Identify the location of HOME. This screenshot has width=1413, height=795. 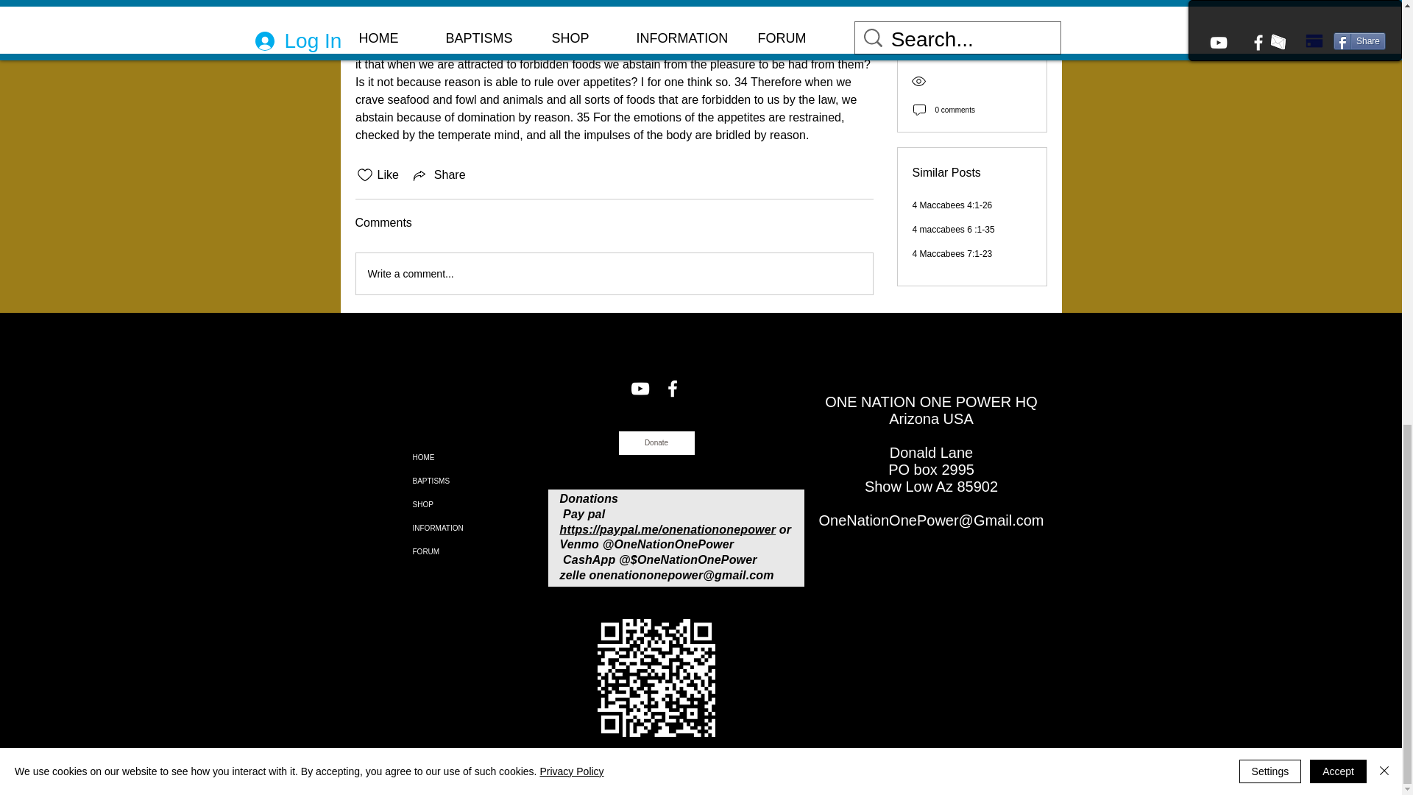
(453, 458).